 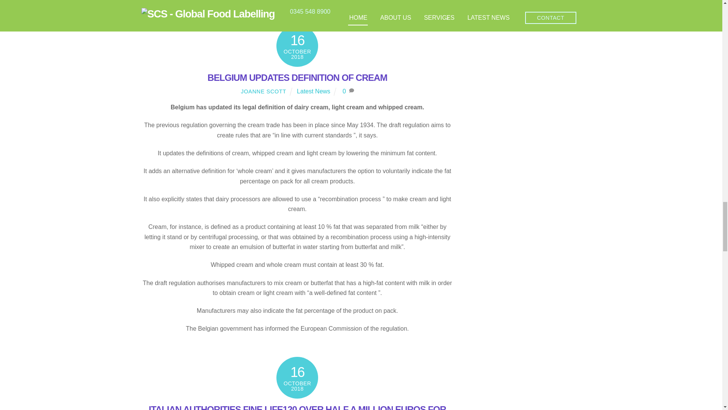 What do you see at coordinates (314, 91) in the screenshot?
I see `Latest News` at bounding box center [314, 91].